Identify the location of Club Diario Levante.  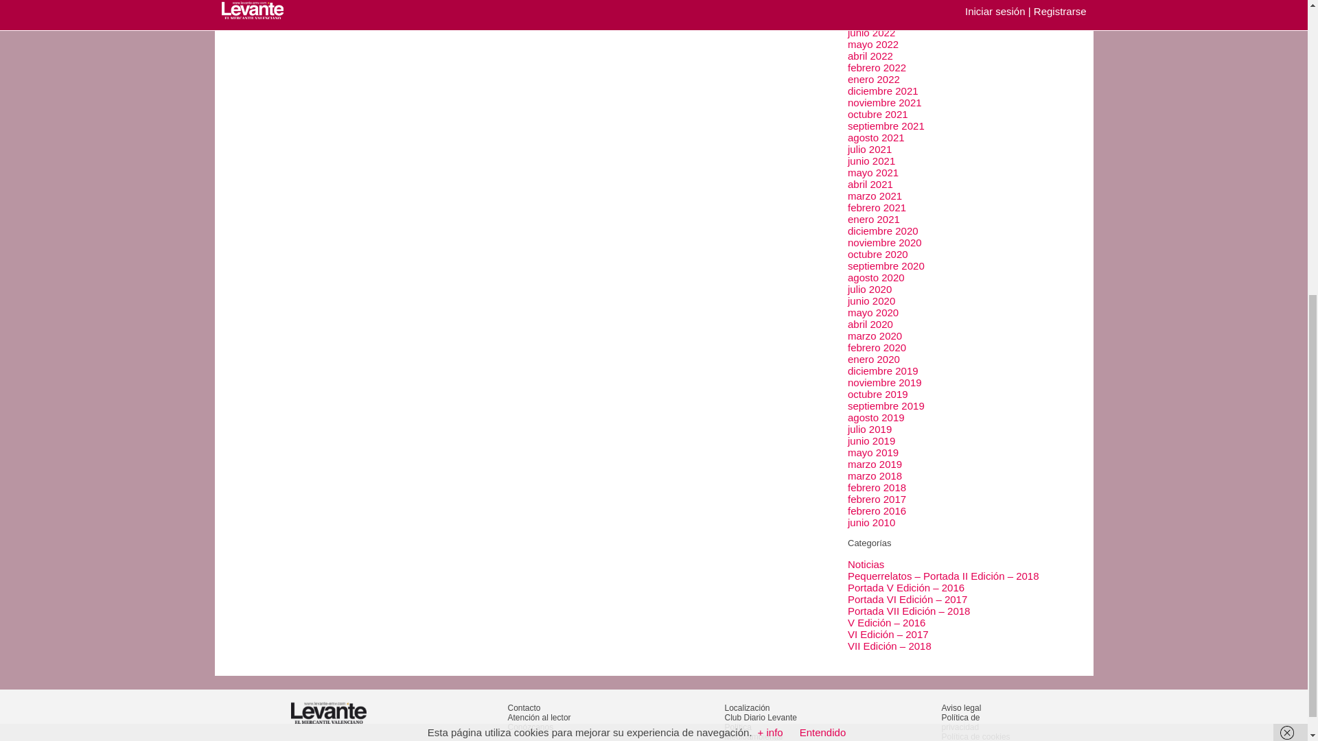
(761, 718).